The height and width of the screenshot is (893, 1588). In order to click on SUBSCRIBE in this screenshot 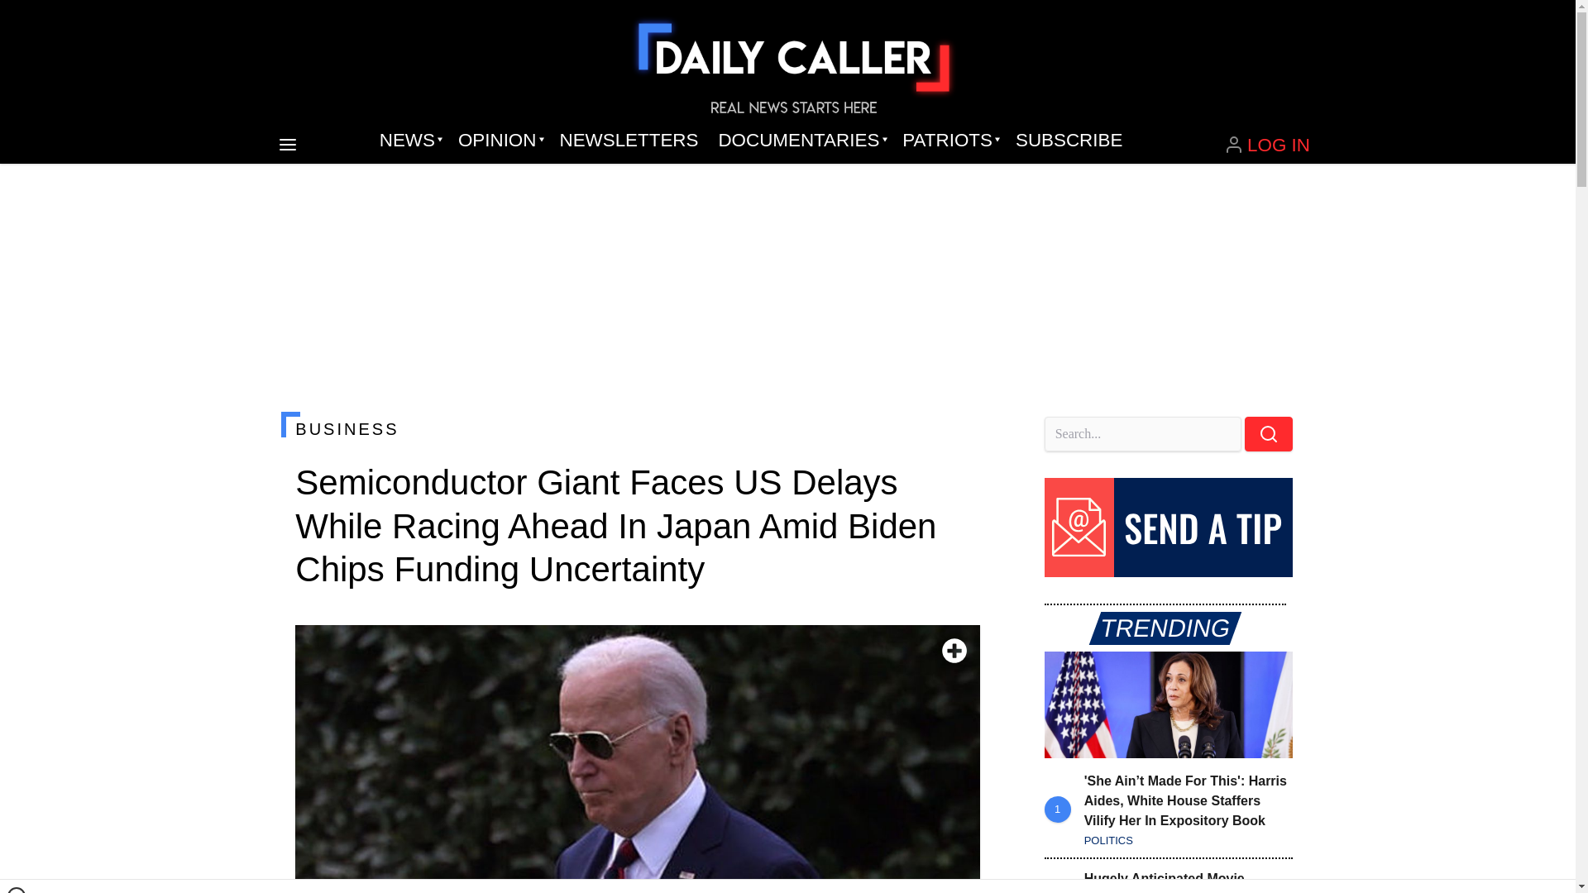, I will do `click(1069, 141)`.